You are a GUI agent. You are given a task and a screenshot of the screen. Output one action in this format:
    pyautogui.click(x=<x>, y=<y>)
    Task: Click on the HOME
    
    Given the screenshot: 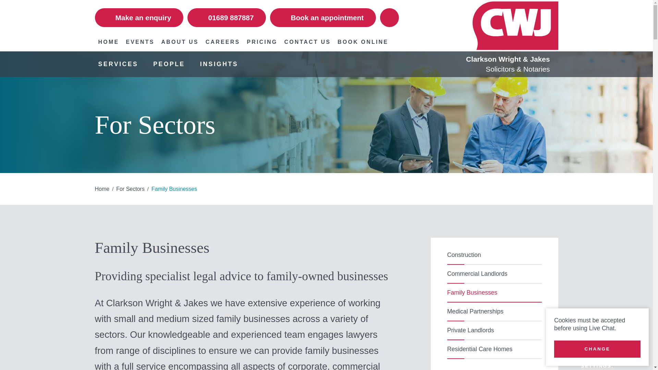 What is the action you would take?
    pyautogui.click(x=108, y=42)
    